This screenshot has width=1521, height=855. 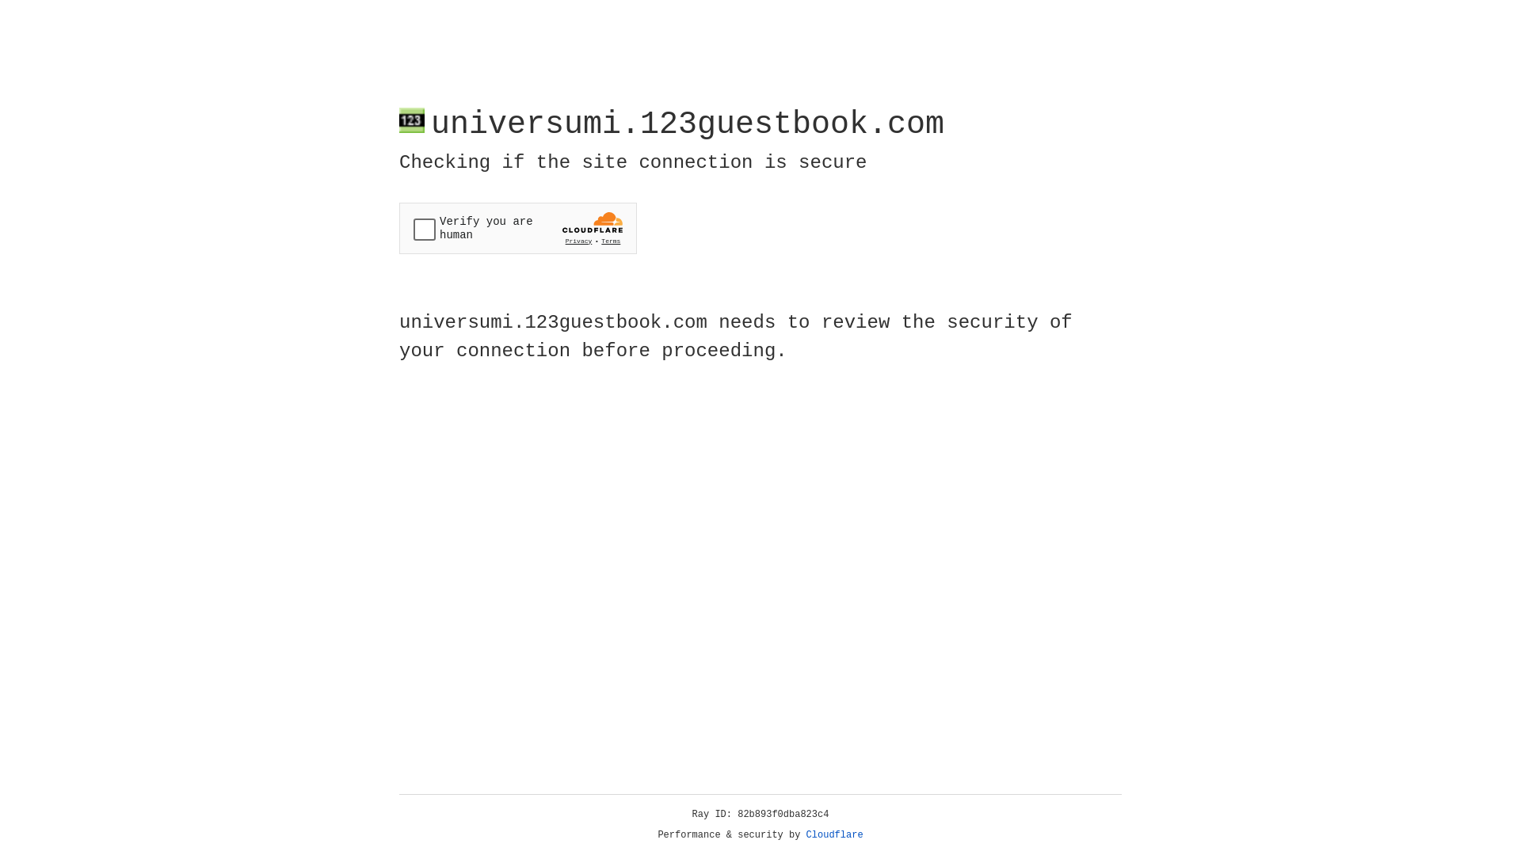 What do you see at coordinates (835, 835) in the screenshot?
I see `Cloudflare` at bounding box center [835, 835].